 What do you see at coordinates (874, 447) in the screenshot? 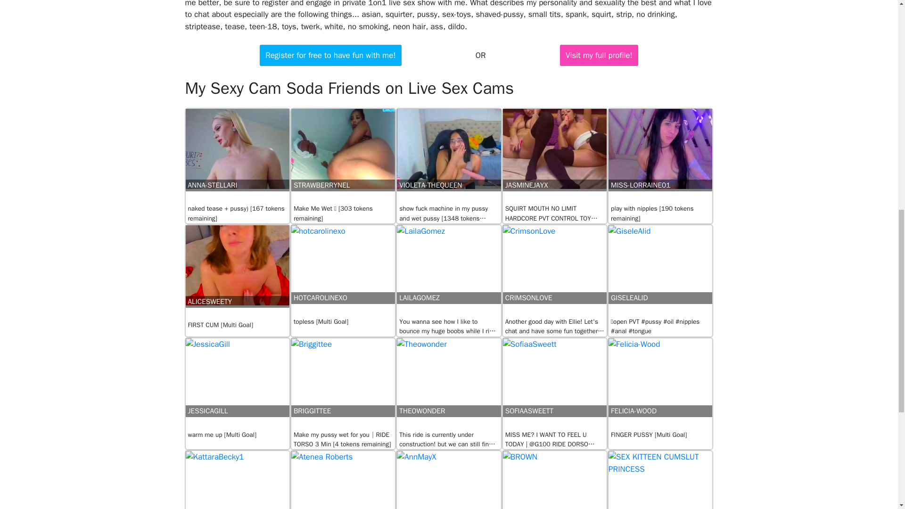
I see `Scroll back to top` at bounding box center [874, 447].